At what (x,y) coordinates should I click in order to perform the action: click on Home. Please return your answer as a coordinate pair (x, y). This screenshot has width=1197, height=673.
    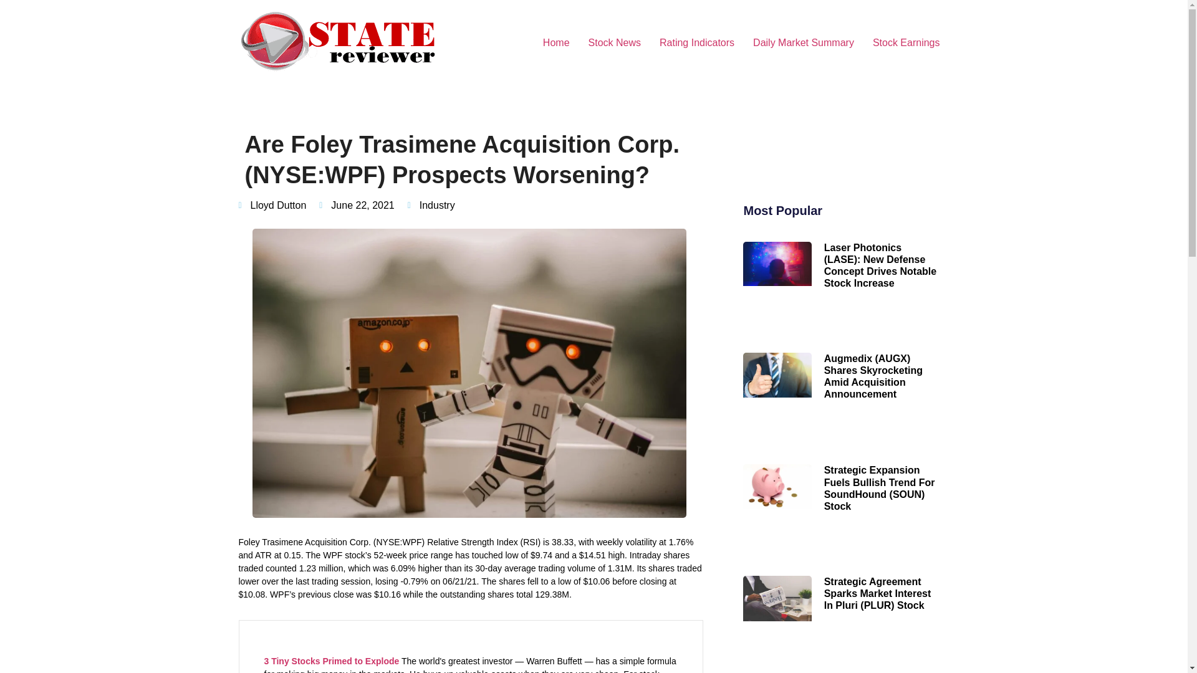
    Looking at the image, I should click on (556, 42).